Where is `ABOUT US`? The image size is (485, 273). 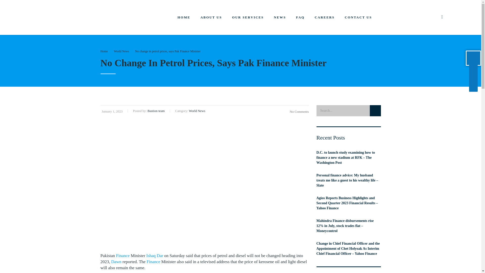
ABOUT US is located at coordinates (211, 17).